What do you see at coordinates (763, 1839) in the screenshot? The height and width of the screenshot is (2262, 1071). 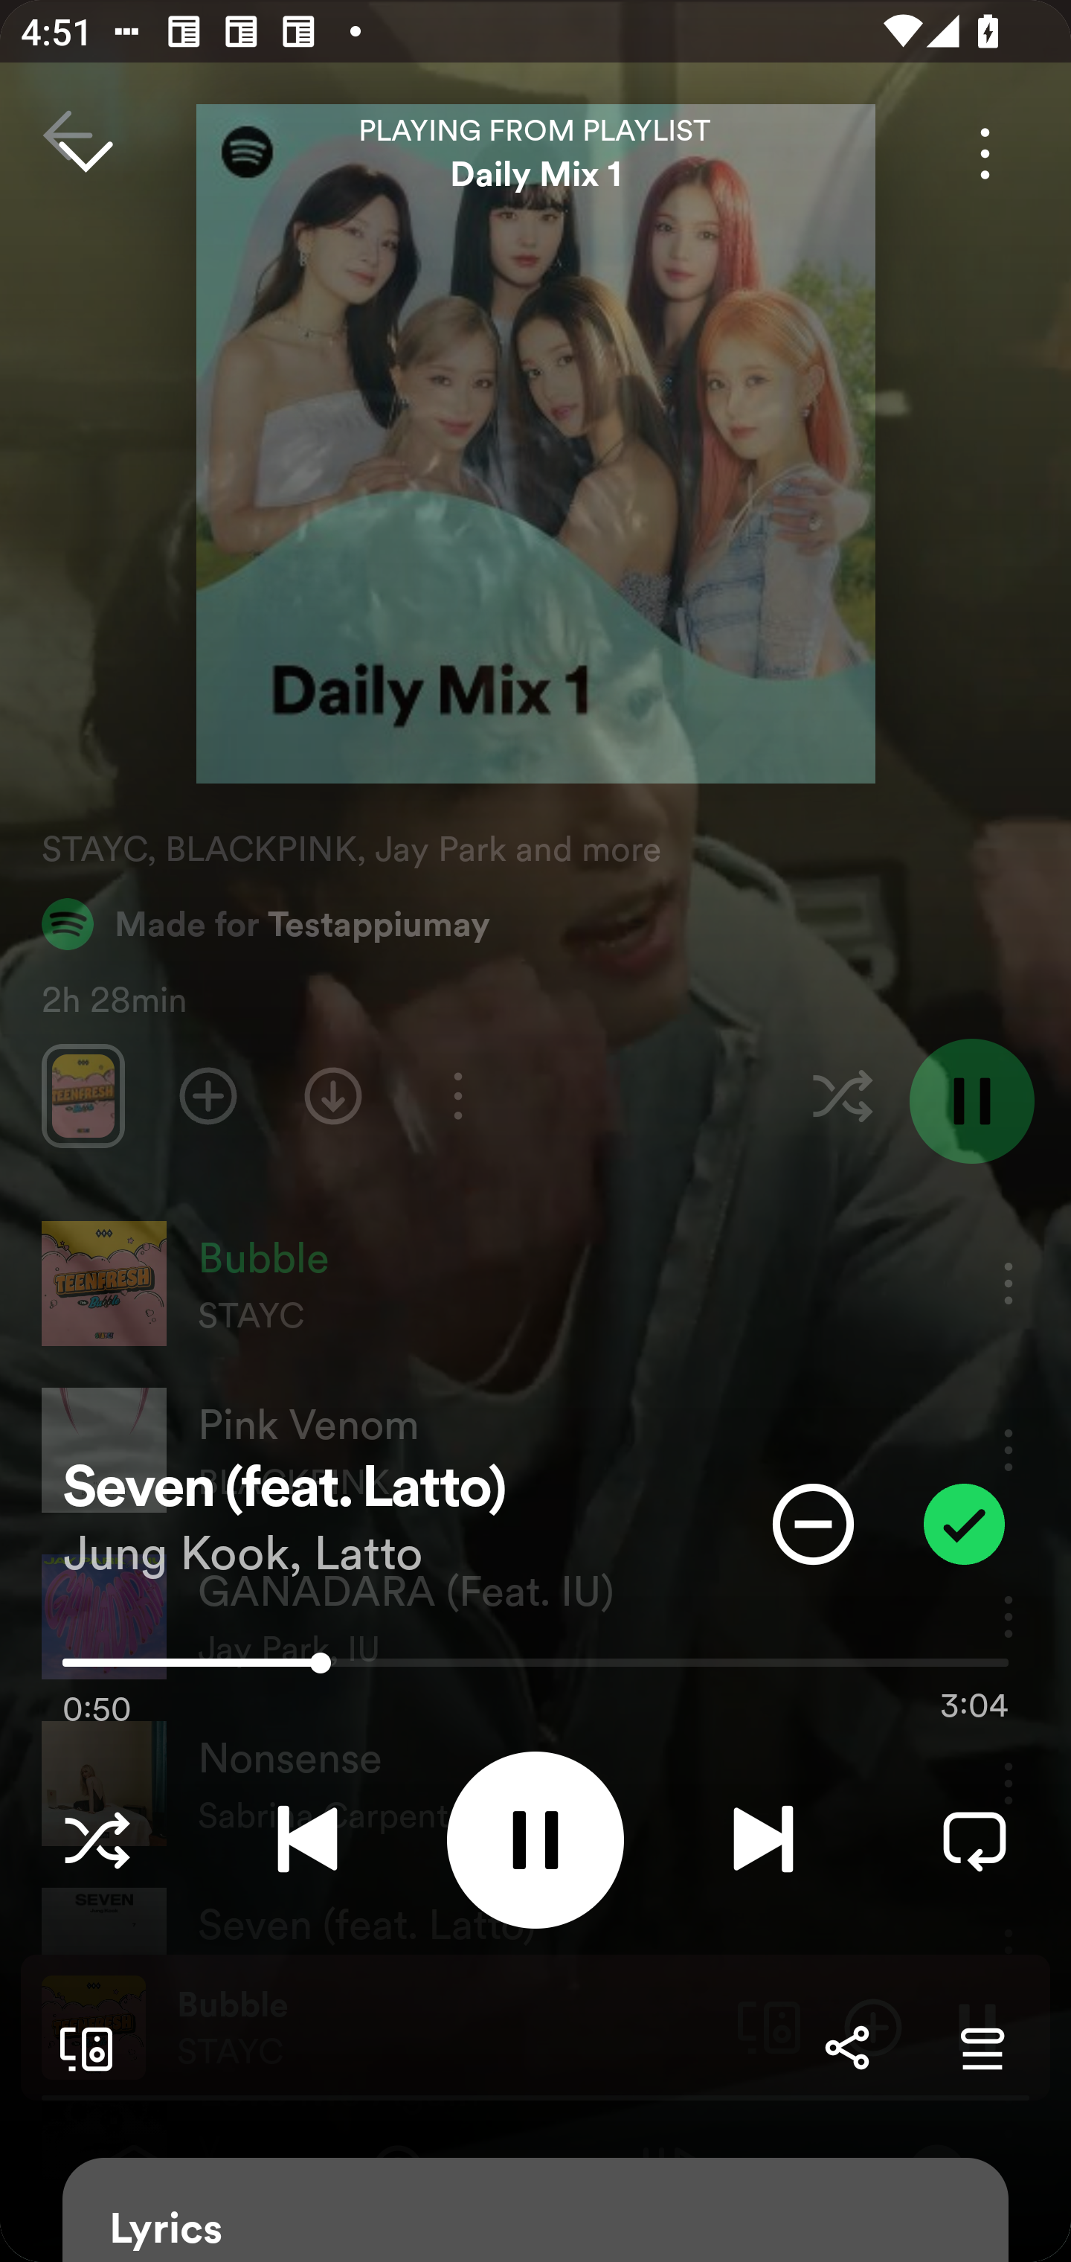 I see `Next` at bounding box center [763, 1839].